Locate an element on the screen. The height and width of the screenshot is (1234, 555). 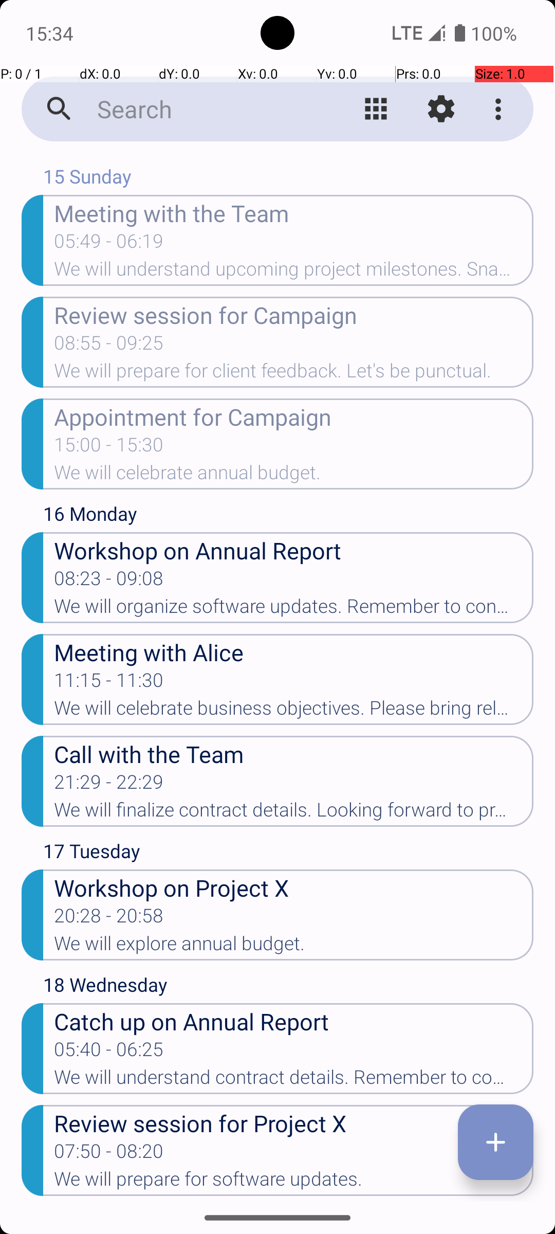
07:50 - 08:20 is located at coordinates (109, 1154).